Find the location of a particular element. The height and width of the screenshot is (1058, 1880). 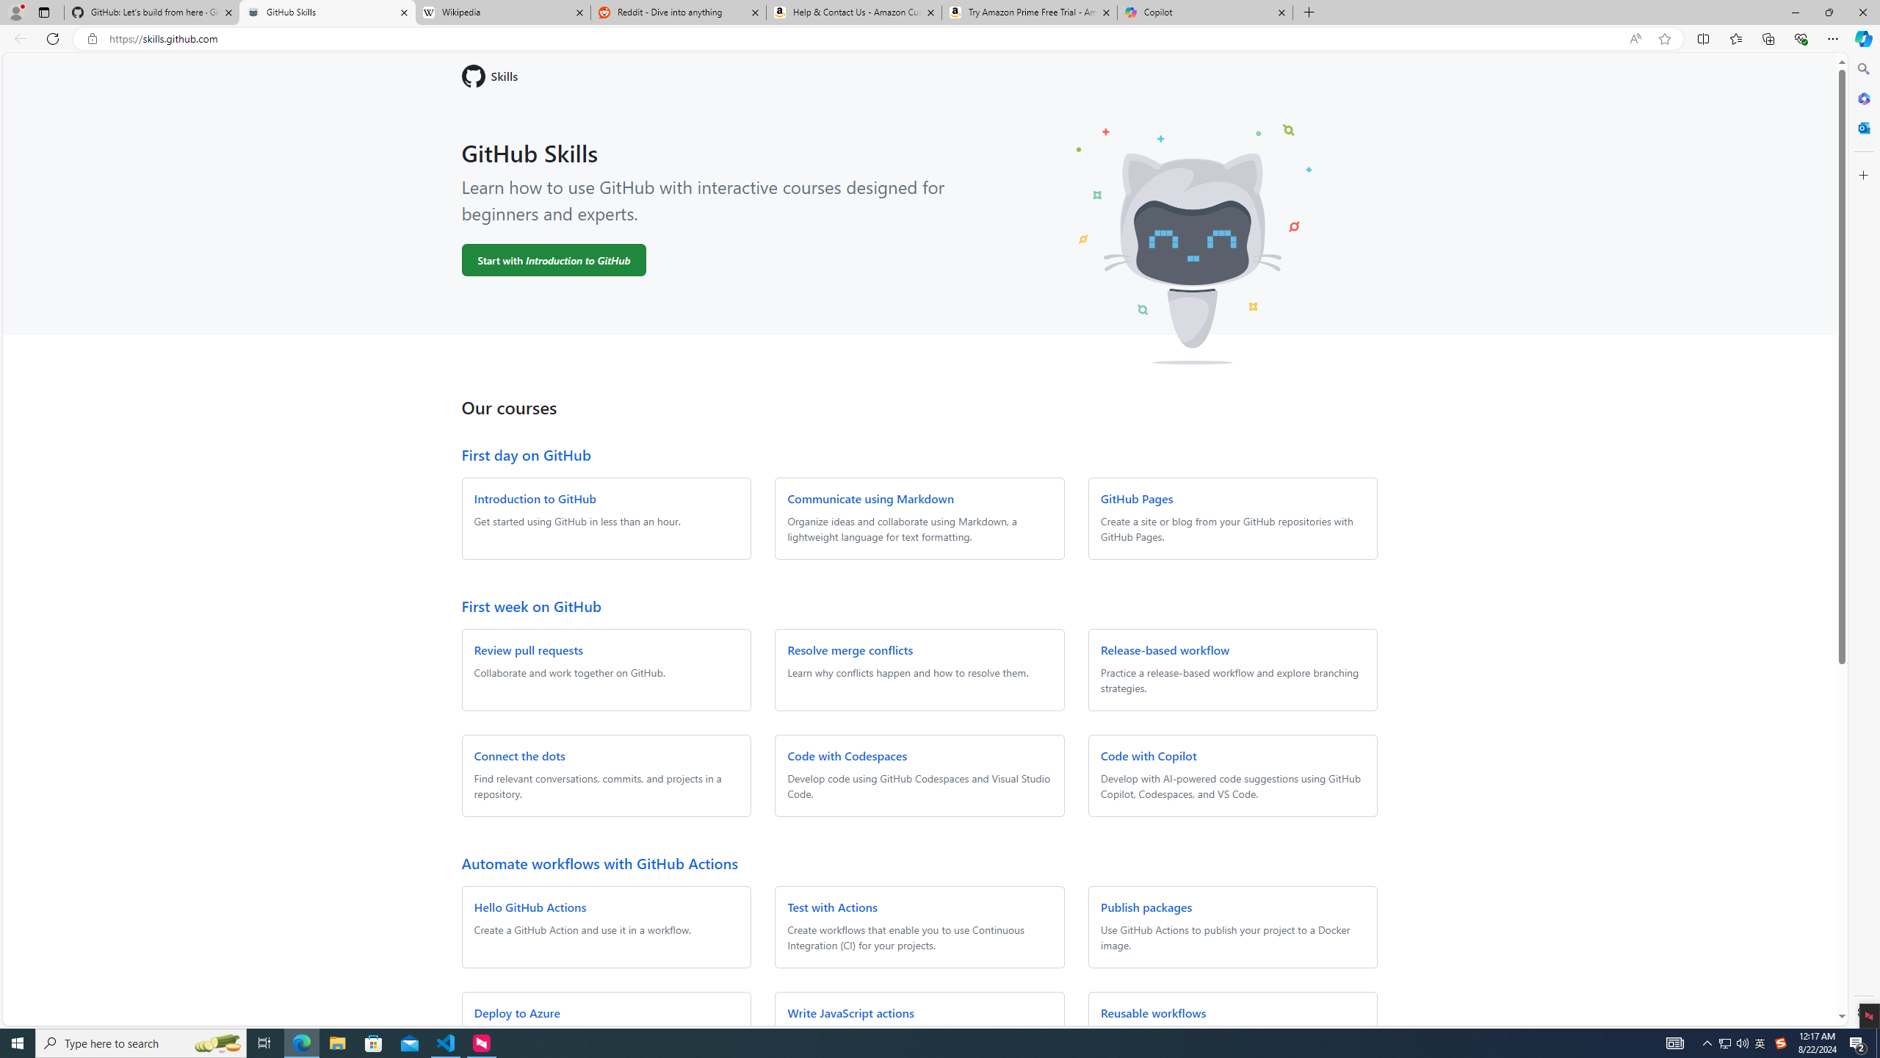

Code with Codespaces is located at coordinates (847, 755).